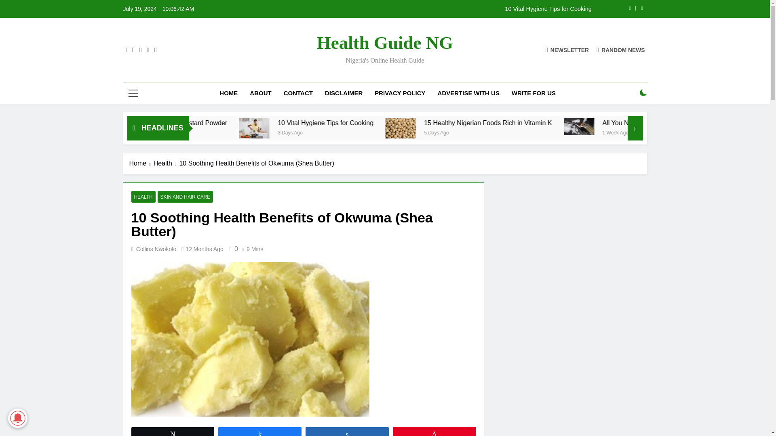  I want to click on 15 Healthy Nigerian Foods Rich in Vitamin K, so click(585, 123).